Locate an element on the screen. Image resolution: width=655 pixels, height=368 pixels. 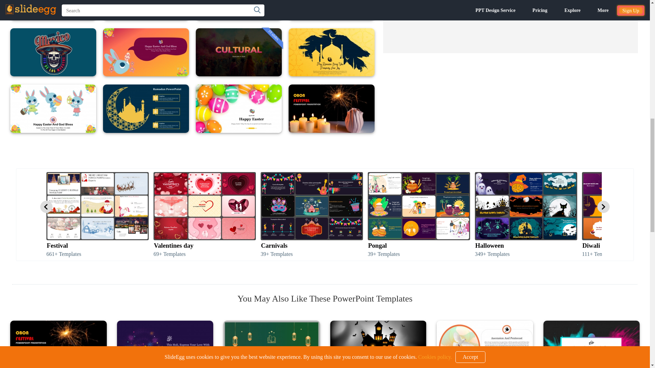
Best Ascension And Pentecost PowerPoint Presentation is located at coordinates (485, 344).